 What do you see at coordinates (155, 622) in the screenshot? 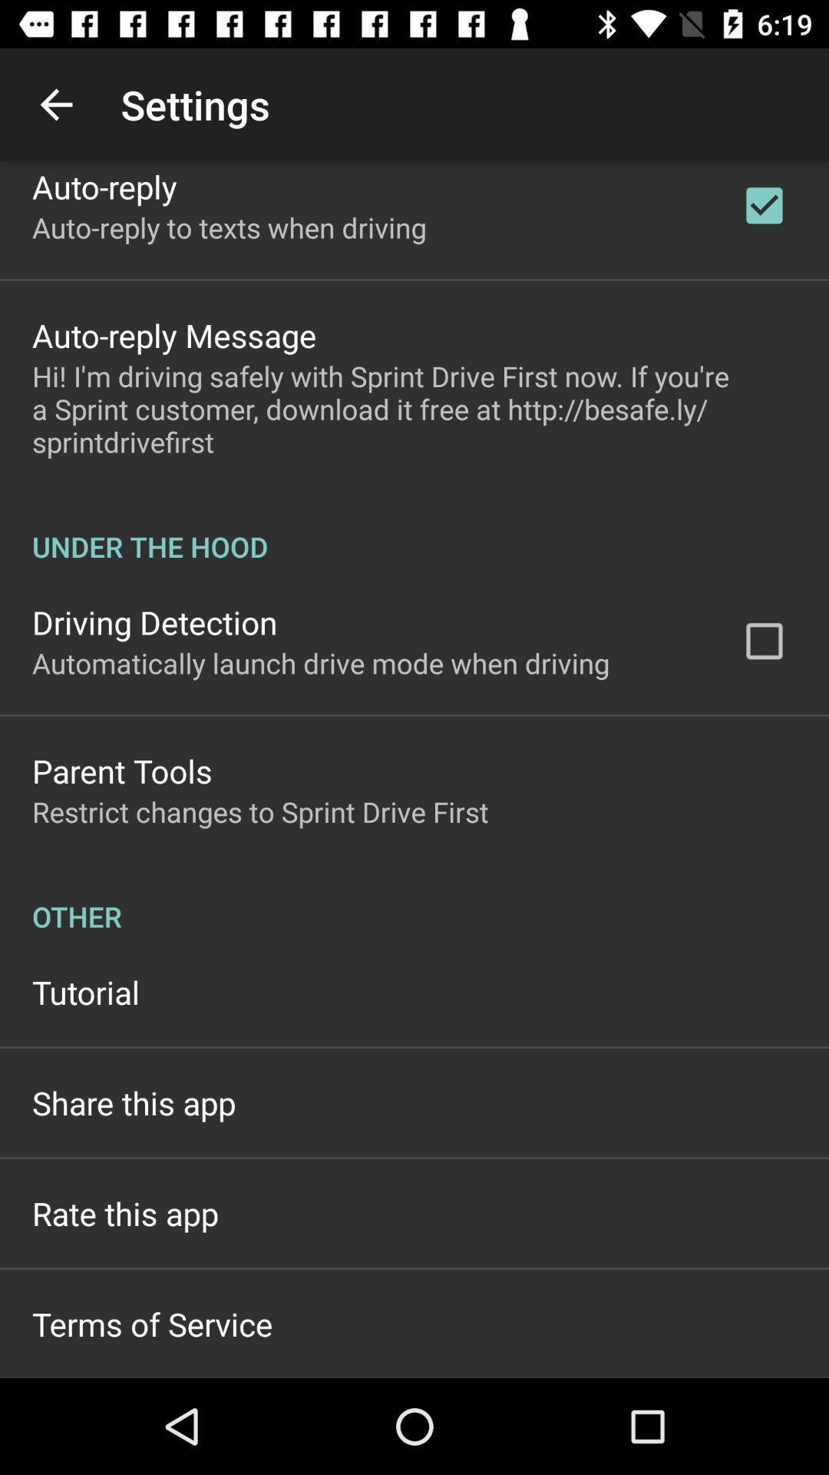
I see `open the item above automatically launch drive item` at bounding box center [155, 622].